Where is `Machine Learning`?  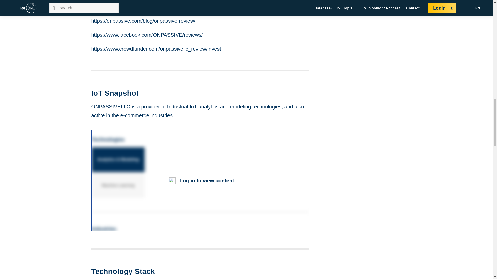
Machine Learning is located at coordinates (119, 185).